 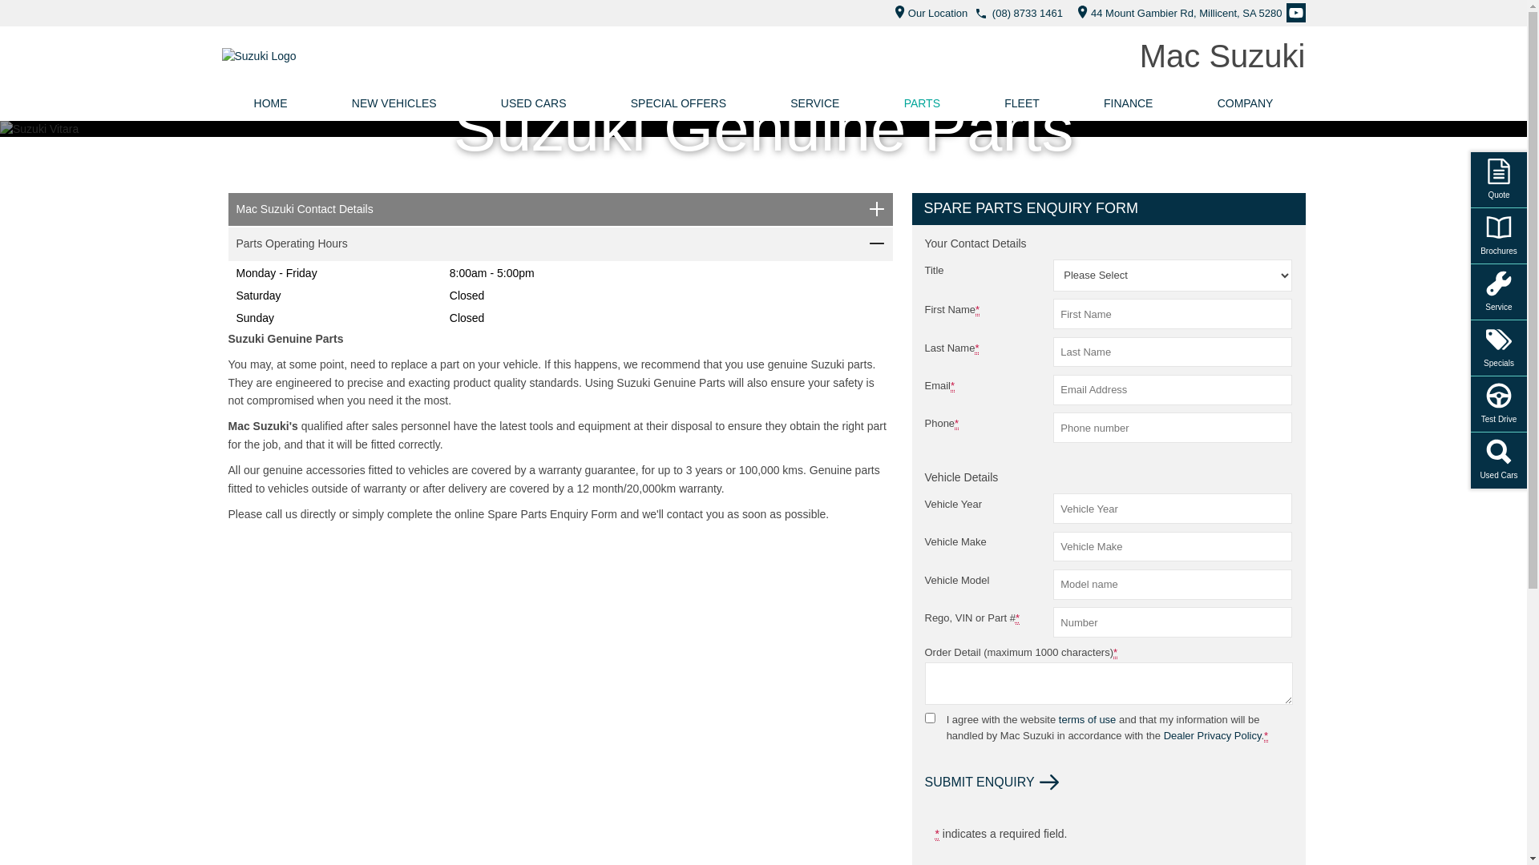 I want to click on FLEET, so click(x=1022, y=103).